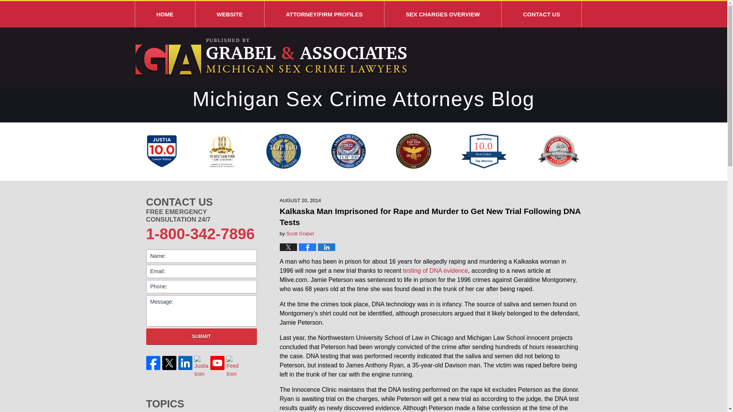 The image size is (733, 412). What do you see at coordinates (185, 363) in the screenshot?
I see `LinkedIn` at bounding box center [185, 363].